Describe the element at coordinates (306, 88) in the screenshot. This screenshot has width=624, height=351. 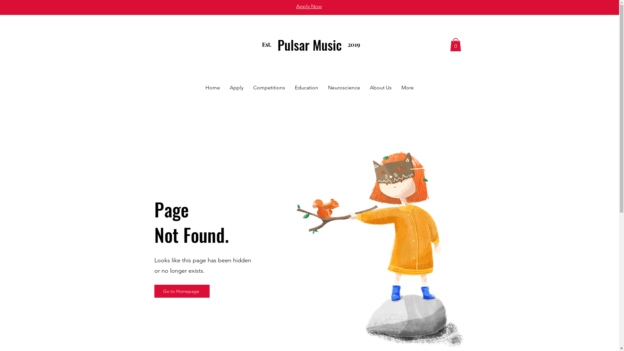
I see `Education` at that location.